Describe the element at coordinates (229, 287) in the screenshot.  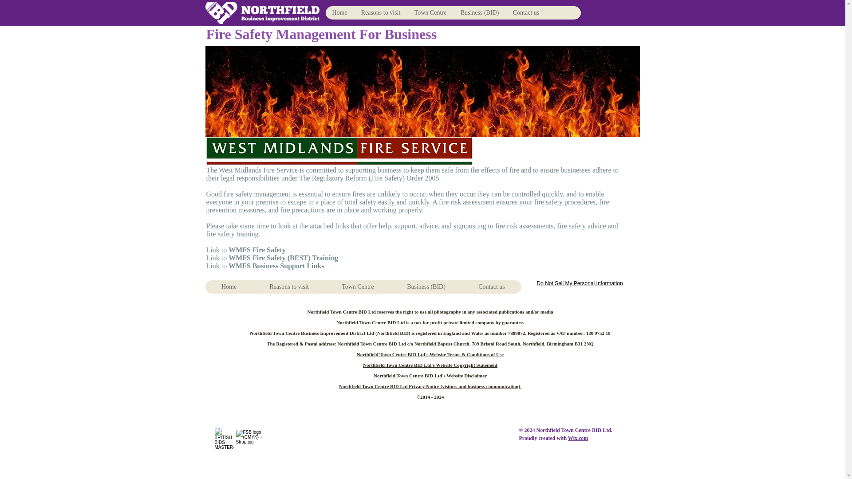
I see `Home` at that location.